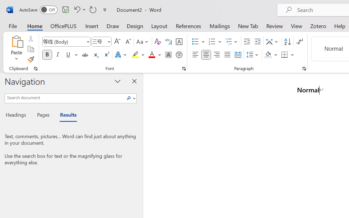  What do you see at coordinates (152, 55) in the screenshot?
I see `Font Color Red` at bounding box center [152, 55].